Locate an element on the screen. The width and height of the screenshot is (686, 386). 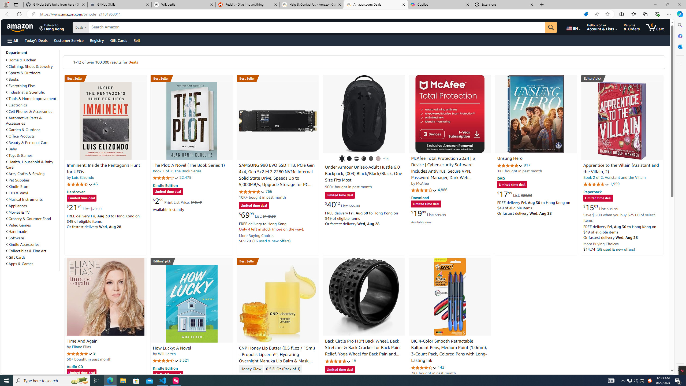
Skip to main content is located at coordinates (23, 27).